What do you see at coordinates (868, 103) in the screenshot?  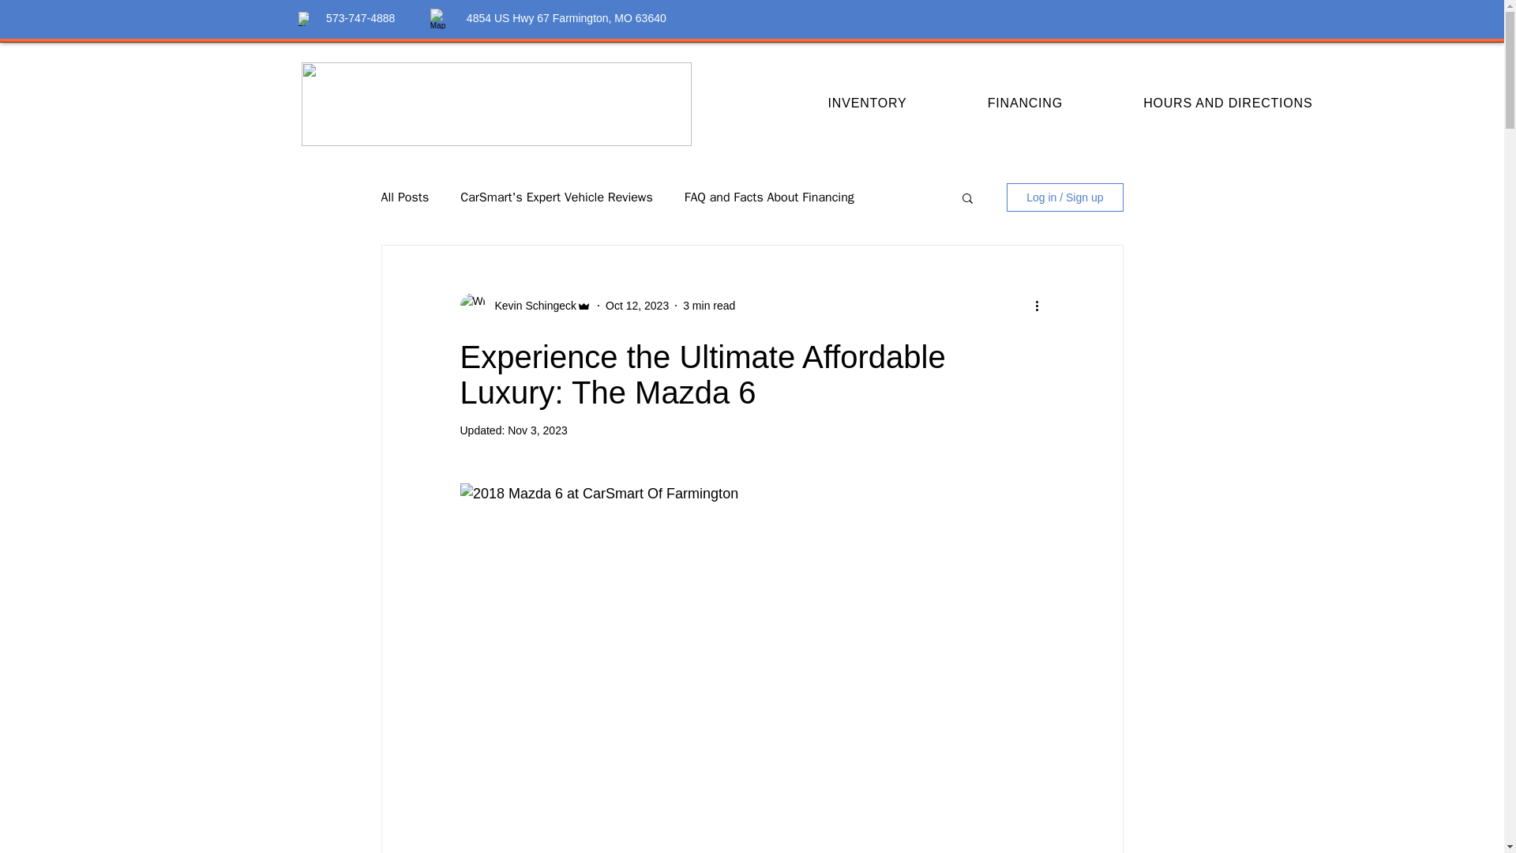 I see `INVENTORY` at bounding box center [868, 103].